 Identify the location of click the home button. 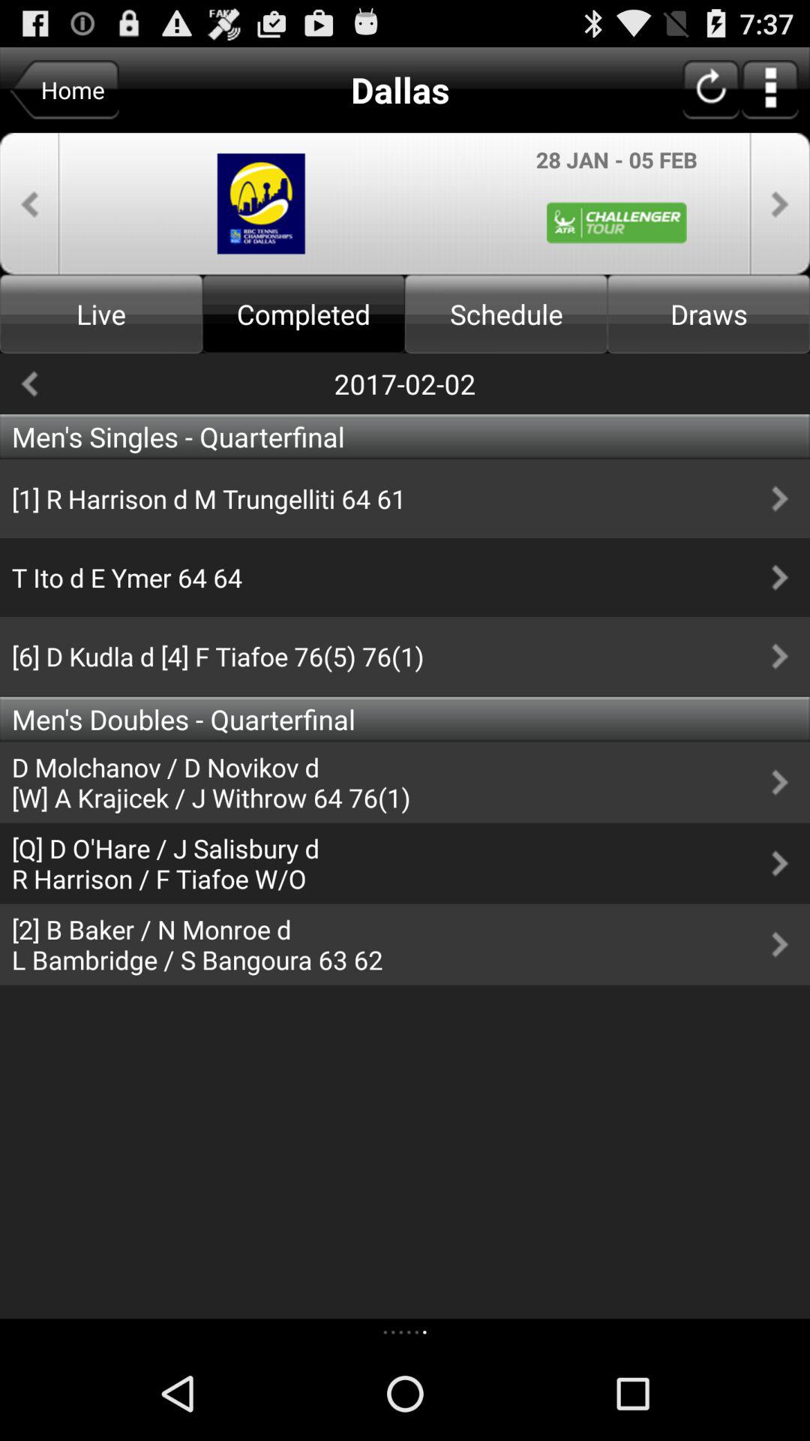
(64, 90).